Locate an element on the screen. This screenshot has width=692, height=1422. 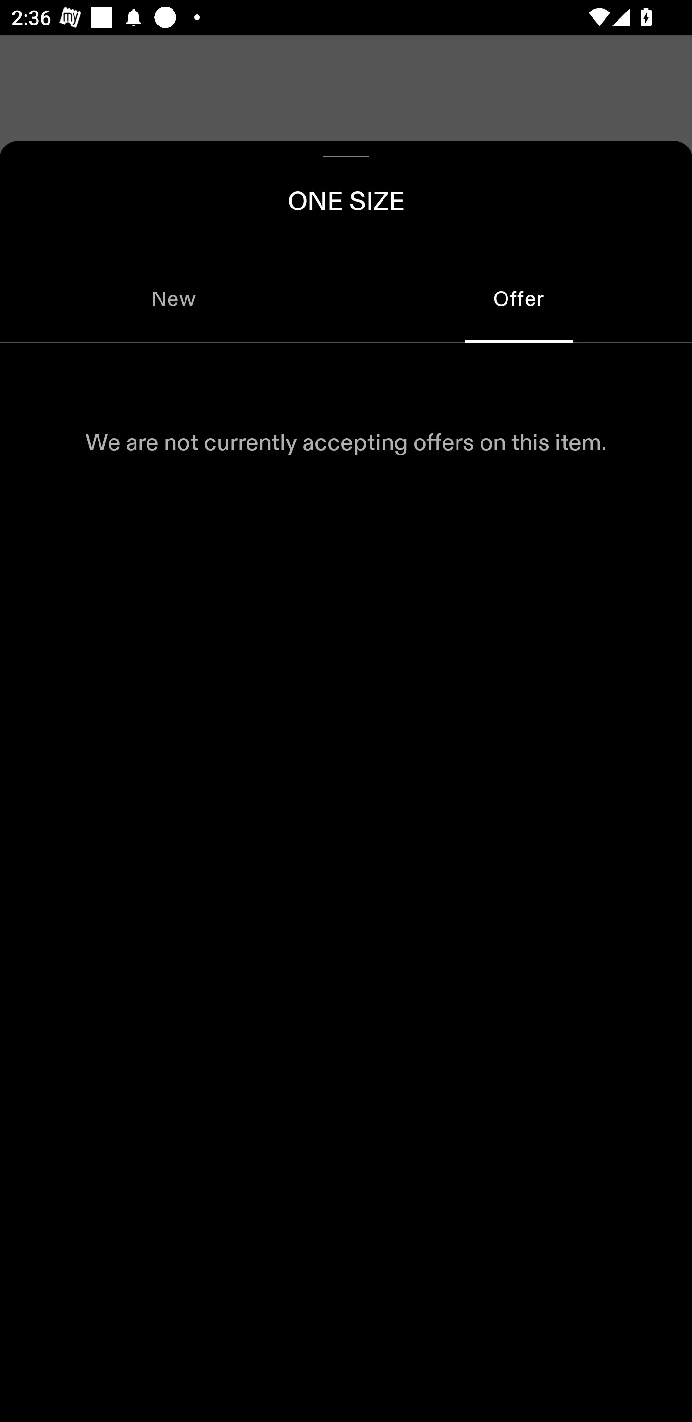
ONE SIZE is located at coordinates (346, 198).